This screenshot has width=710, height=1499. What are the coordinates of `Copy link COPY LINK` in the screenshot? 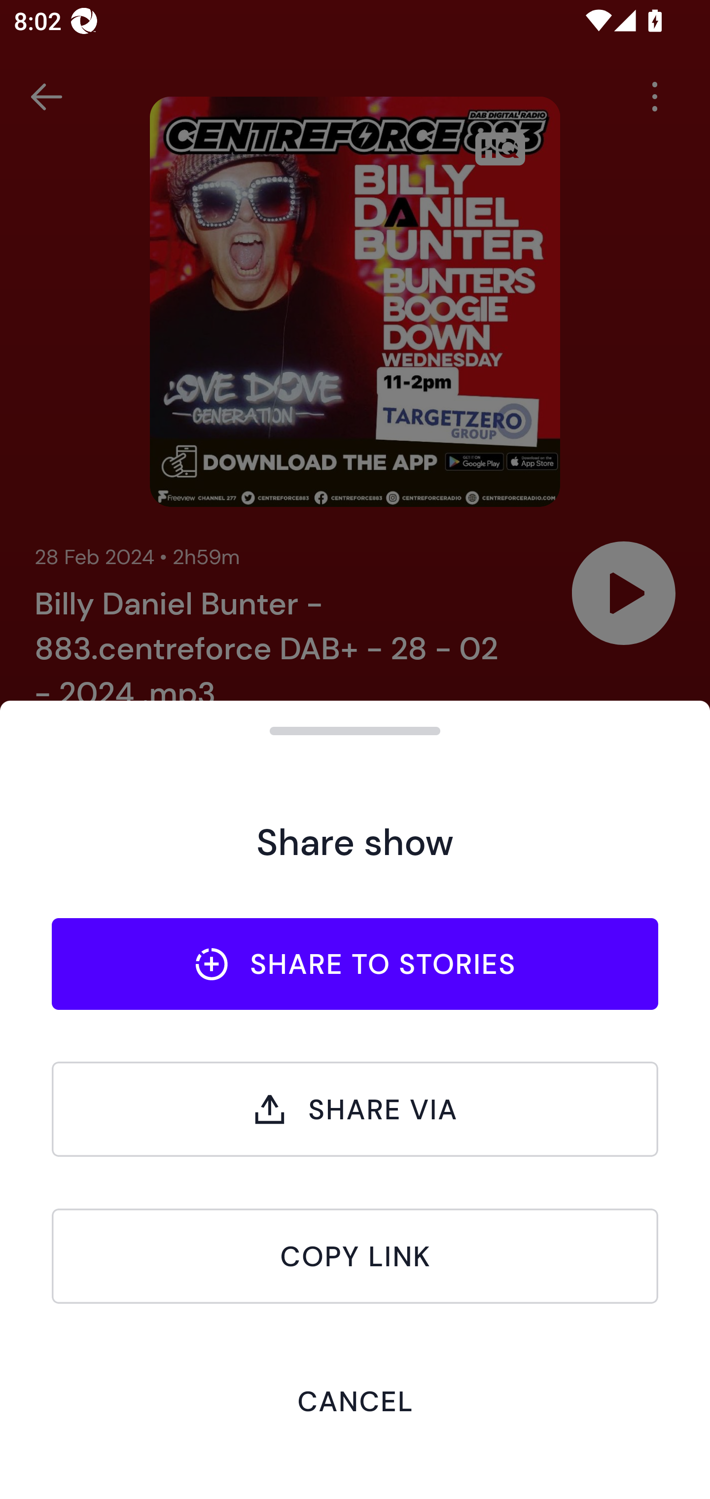 It's located at (355, 1256).